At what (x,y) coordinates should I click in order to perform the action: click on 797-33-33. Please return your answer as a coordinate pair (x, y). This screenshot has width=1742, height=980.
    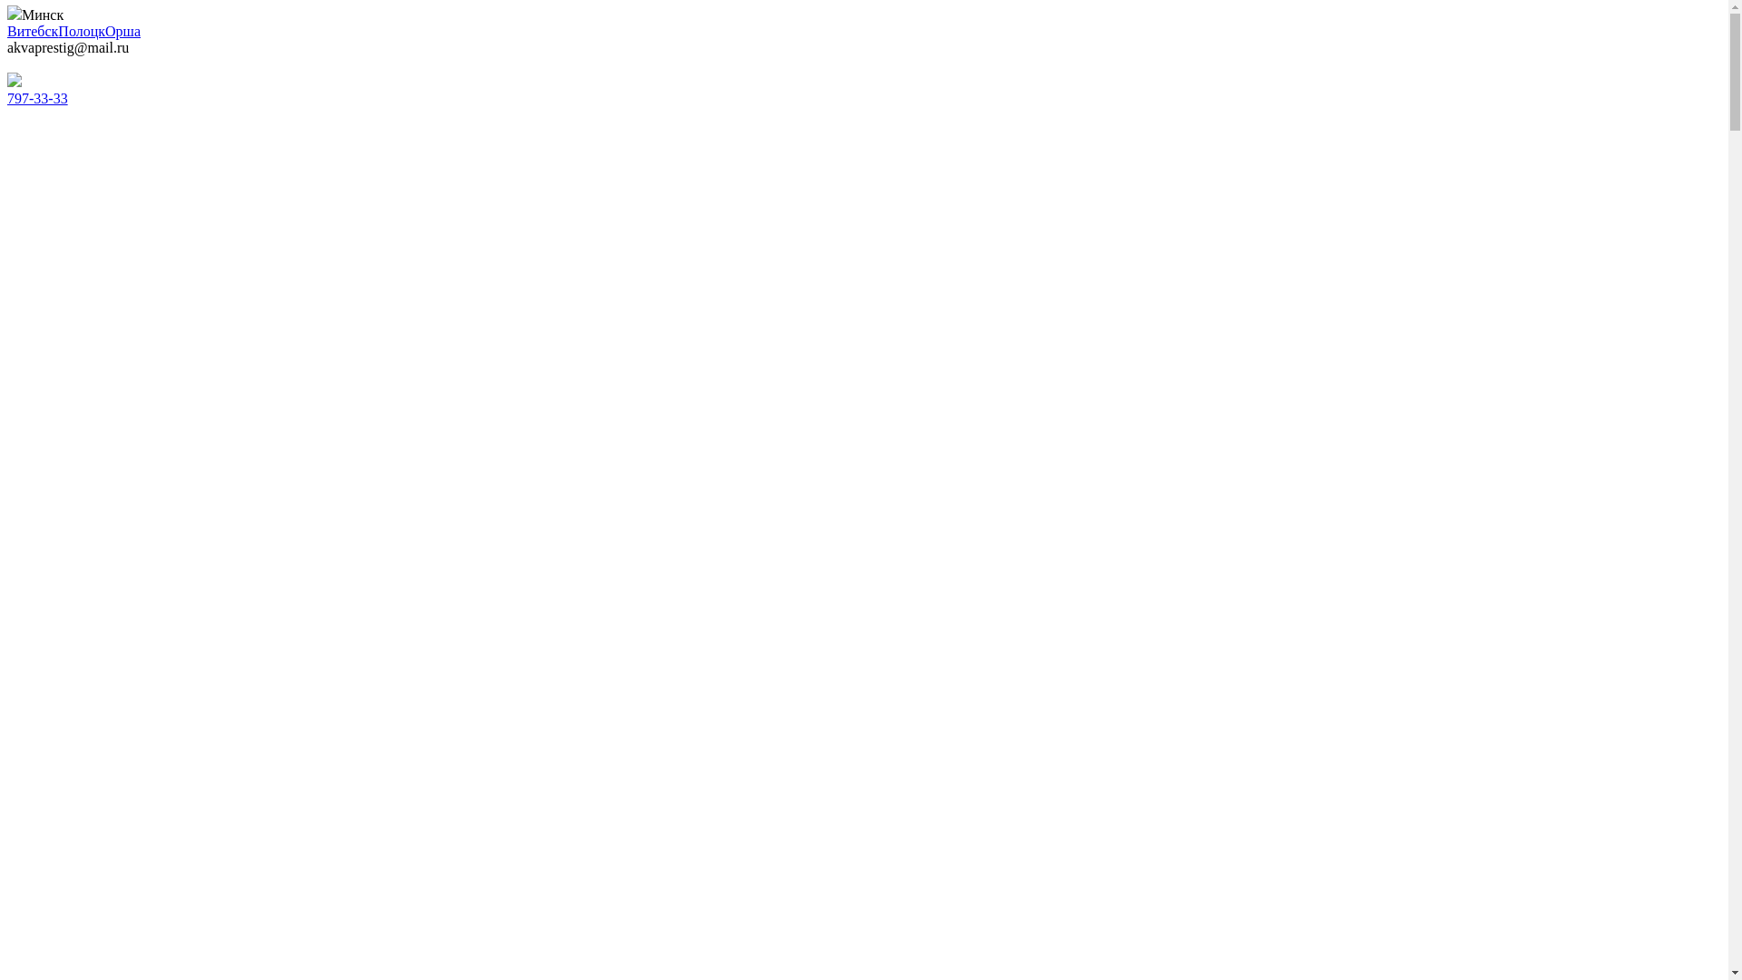
    Looking at the image, I should click on (38, 98).